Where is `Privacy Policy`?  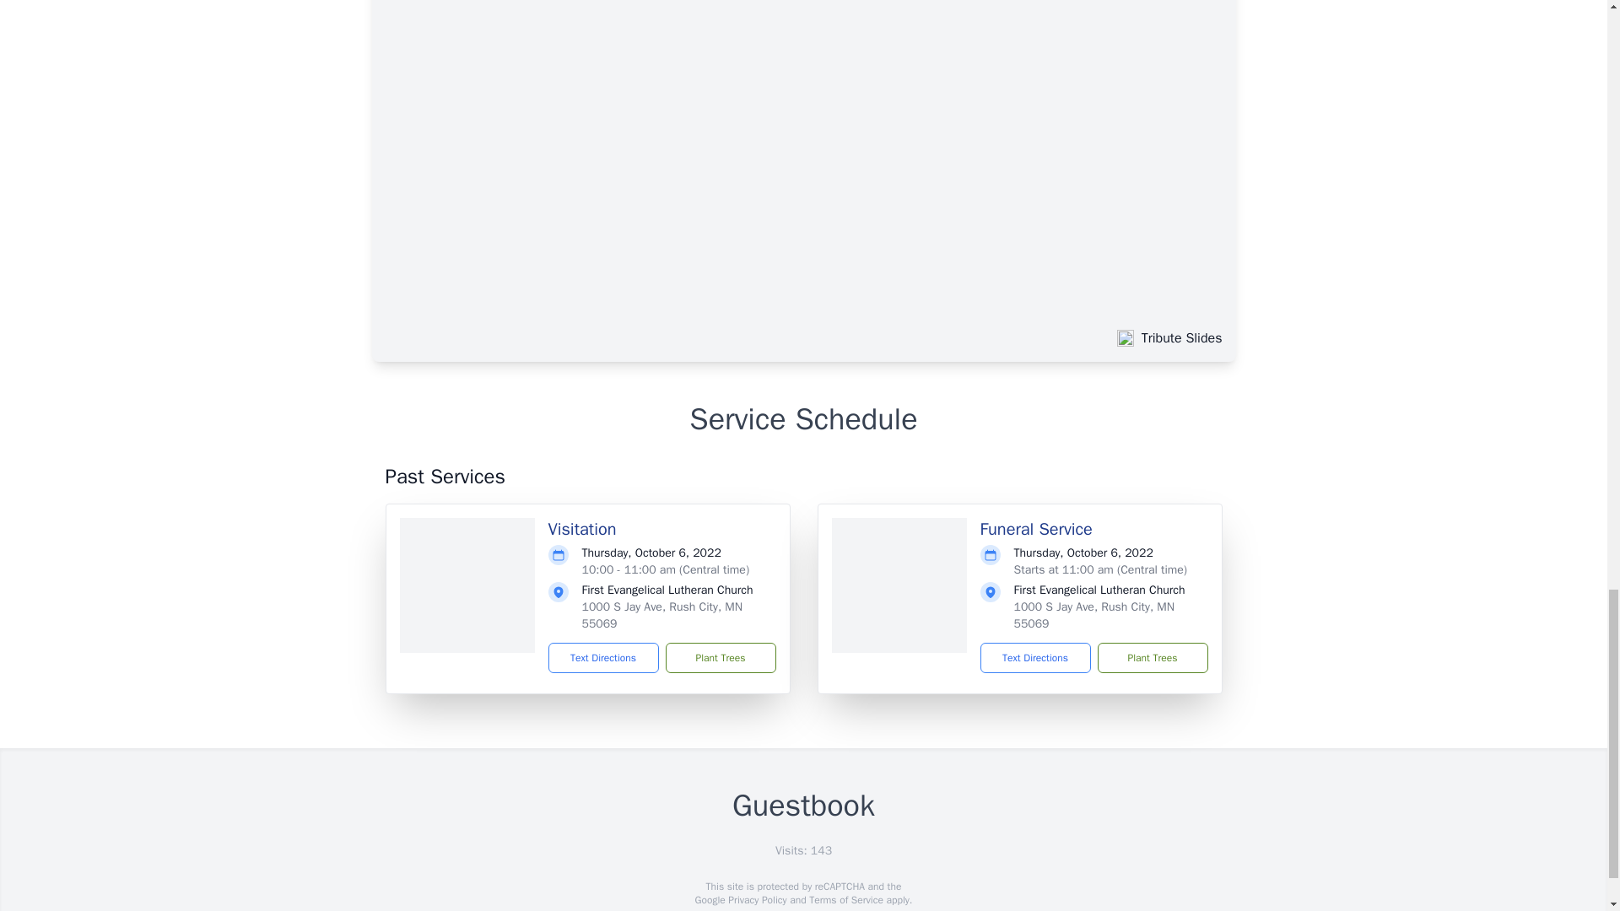 Privacy Policy is located at coordinates (756, 899).